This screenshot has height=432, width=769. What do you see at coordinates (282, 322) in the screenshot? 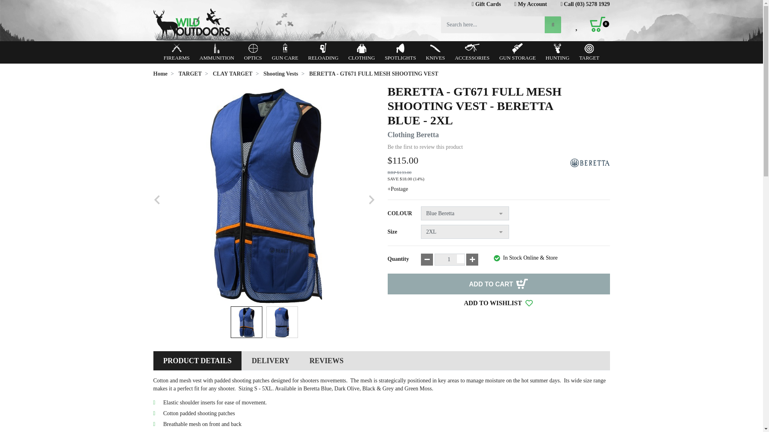
I see `Large View` at bounding box center [282, 322].